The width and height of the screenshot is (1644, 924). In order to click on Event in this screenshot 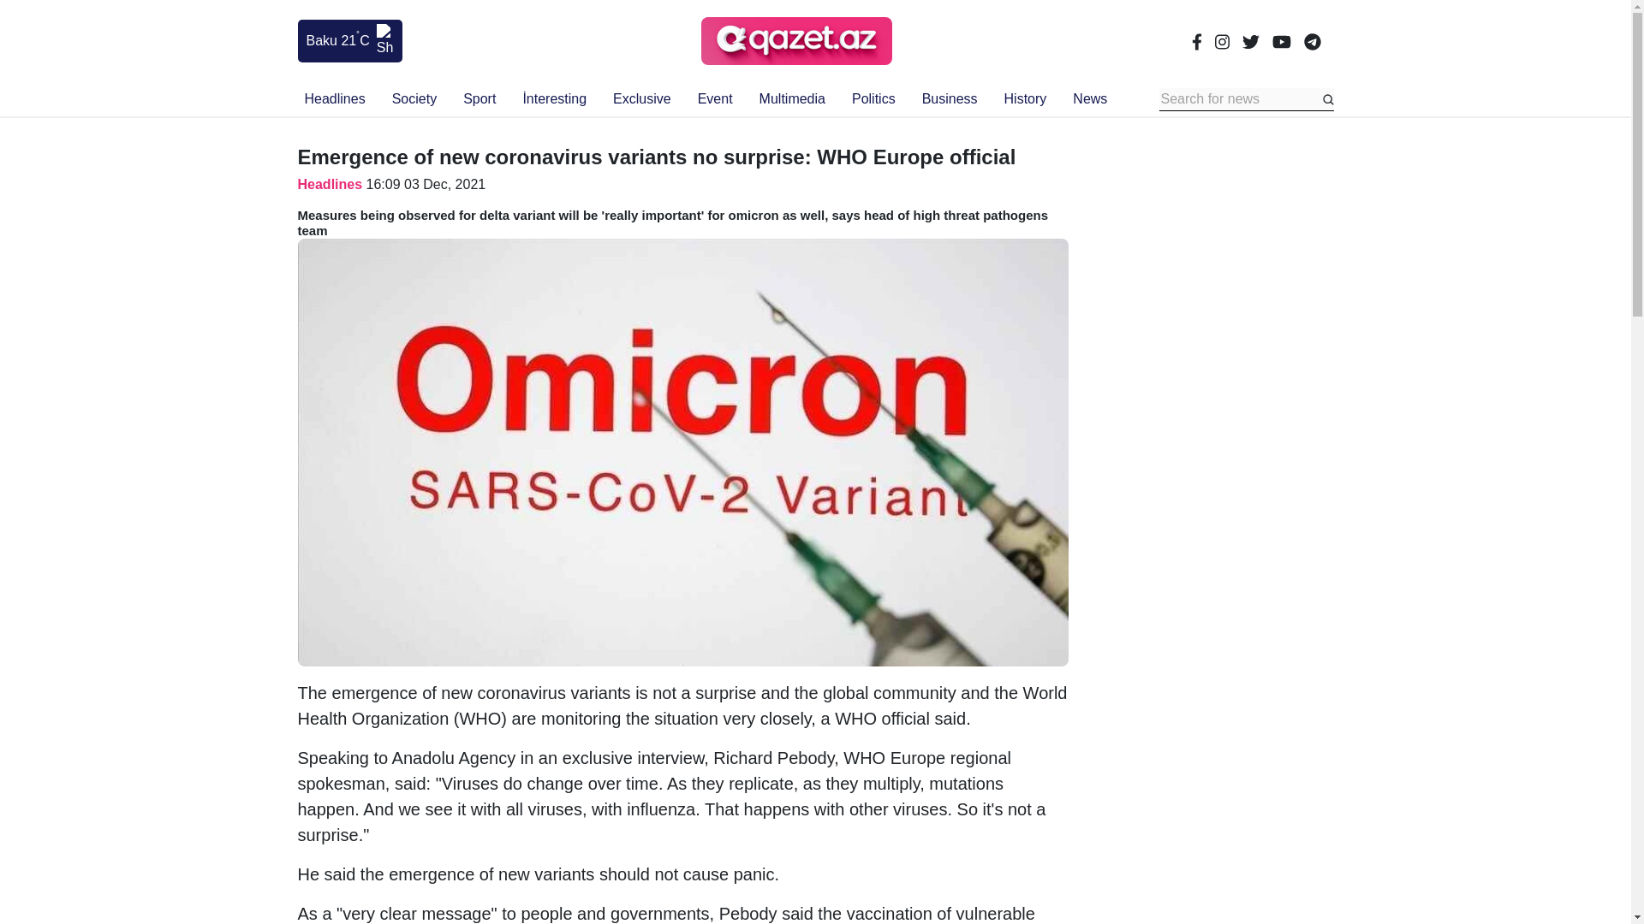, I will do `click(715, 99)`.